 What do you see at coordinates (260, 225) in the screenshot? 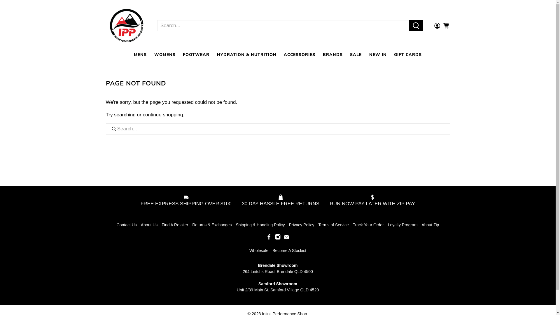
I see `Shipping & Handling Policy` at bounding box center [260, 225].